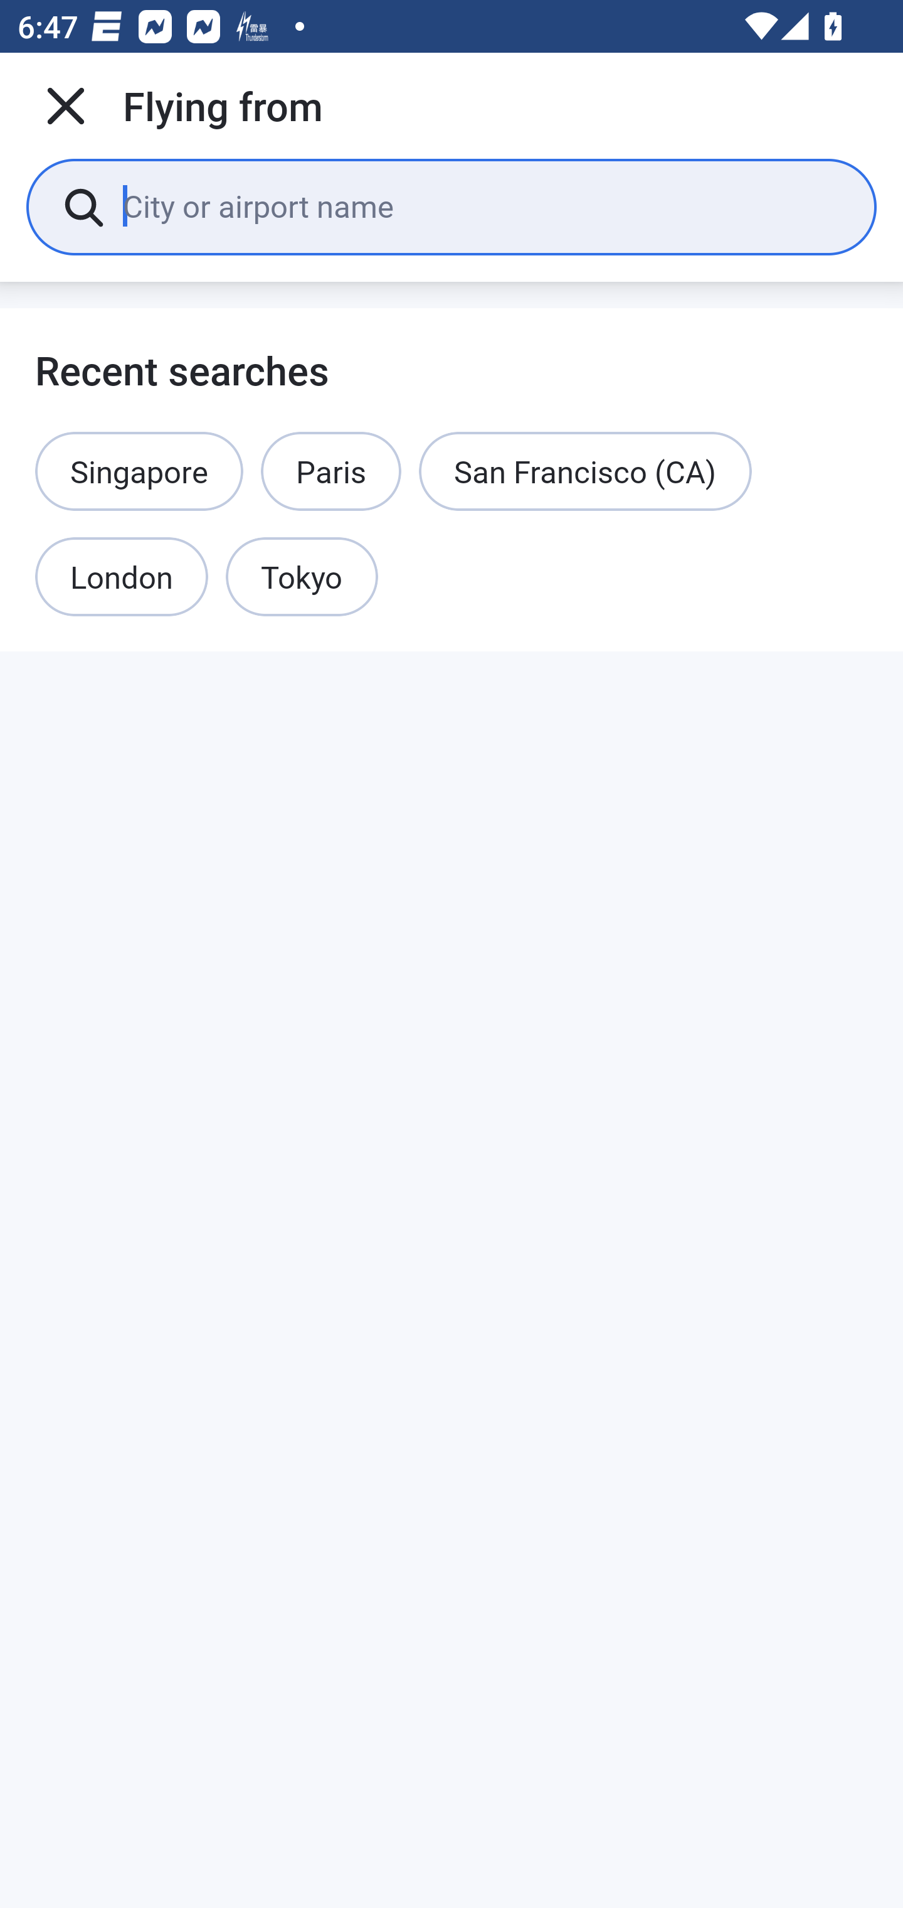 The height and width of the screenshot is (1908, 903). I want to click on Paris, so click(331, 471).